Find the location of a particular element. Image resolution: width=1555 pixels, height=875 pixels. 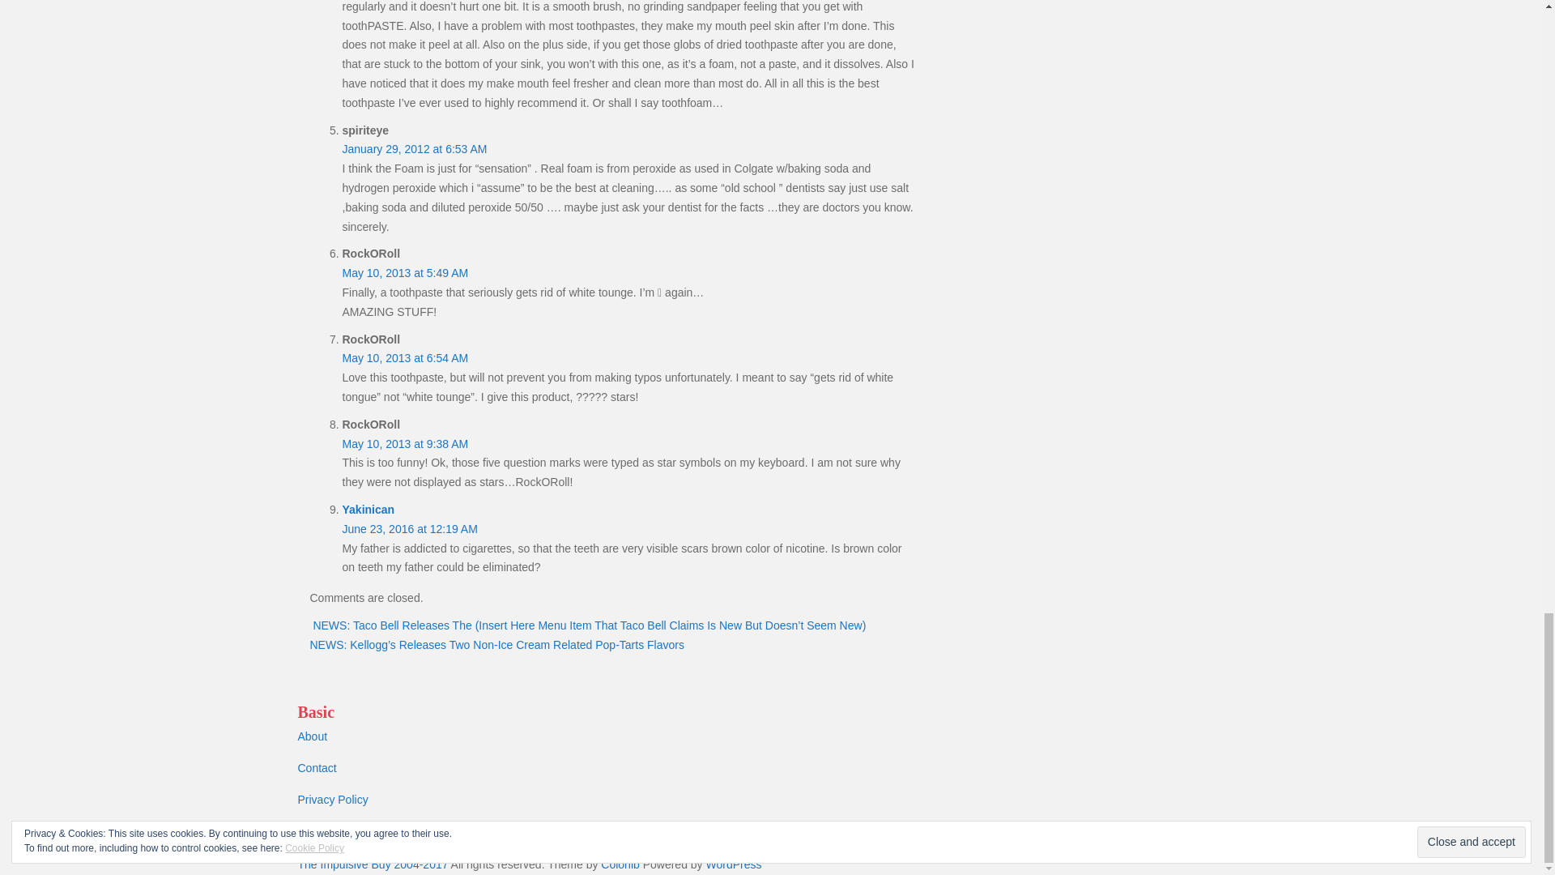

Yakinican is located at coordinates (368, 510).